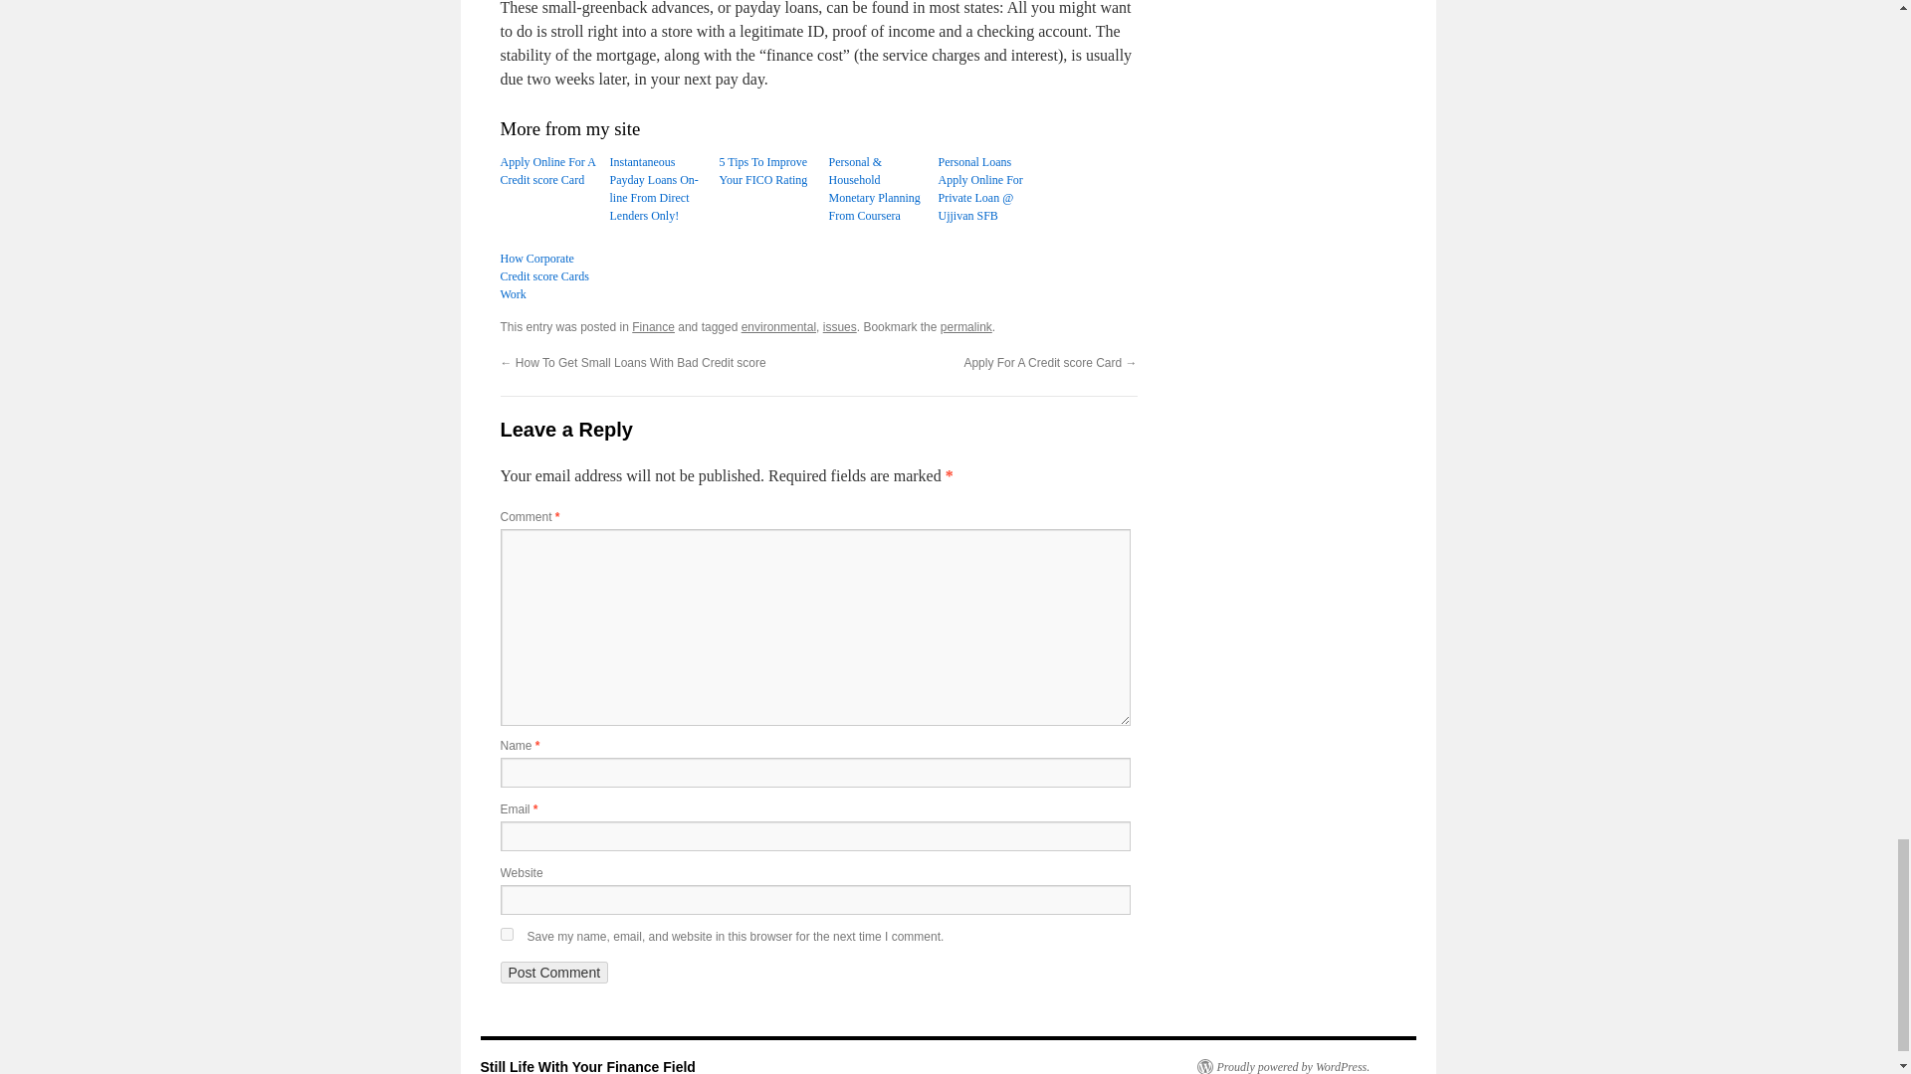  I want to click on Instantaneous Payday Loans On-line From Direct Lenders Only!, so click(659, 189).